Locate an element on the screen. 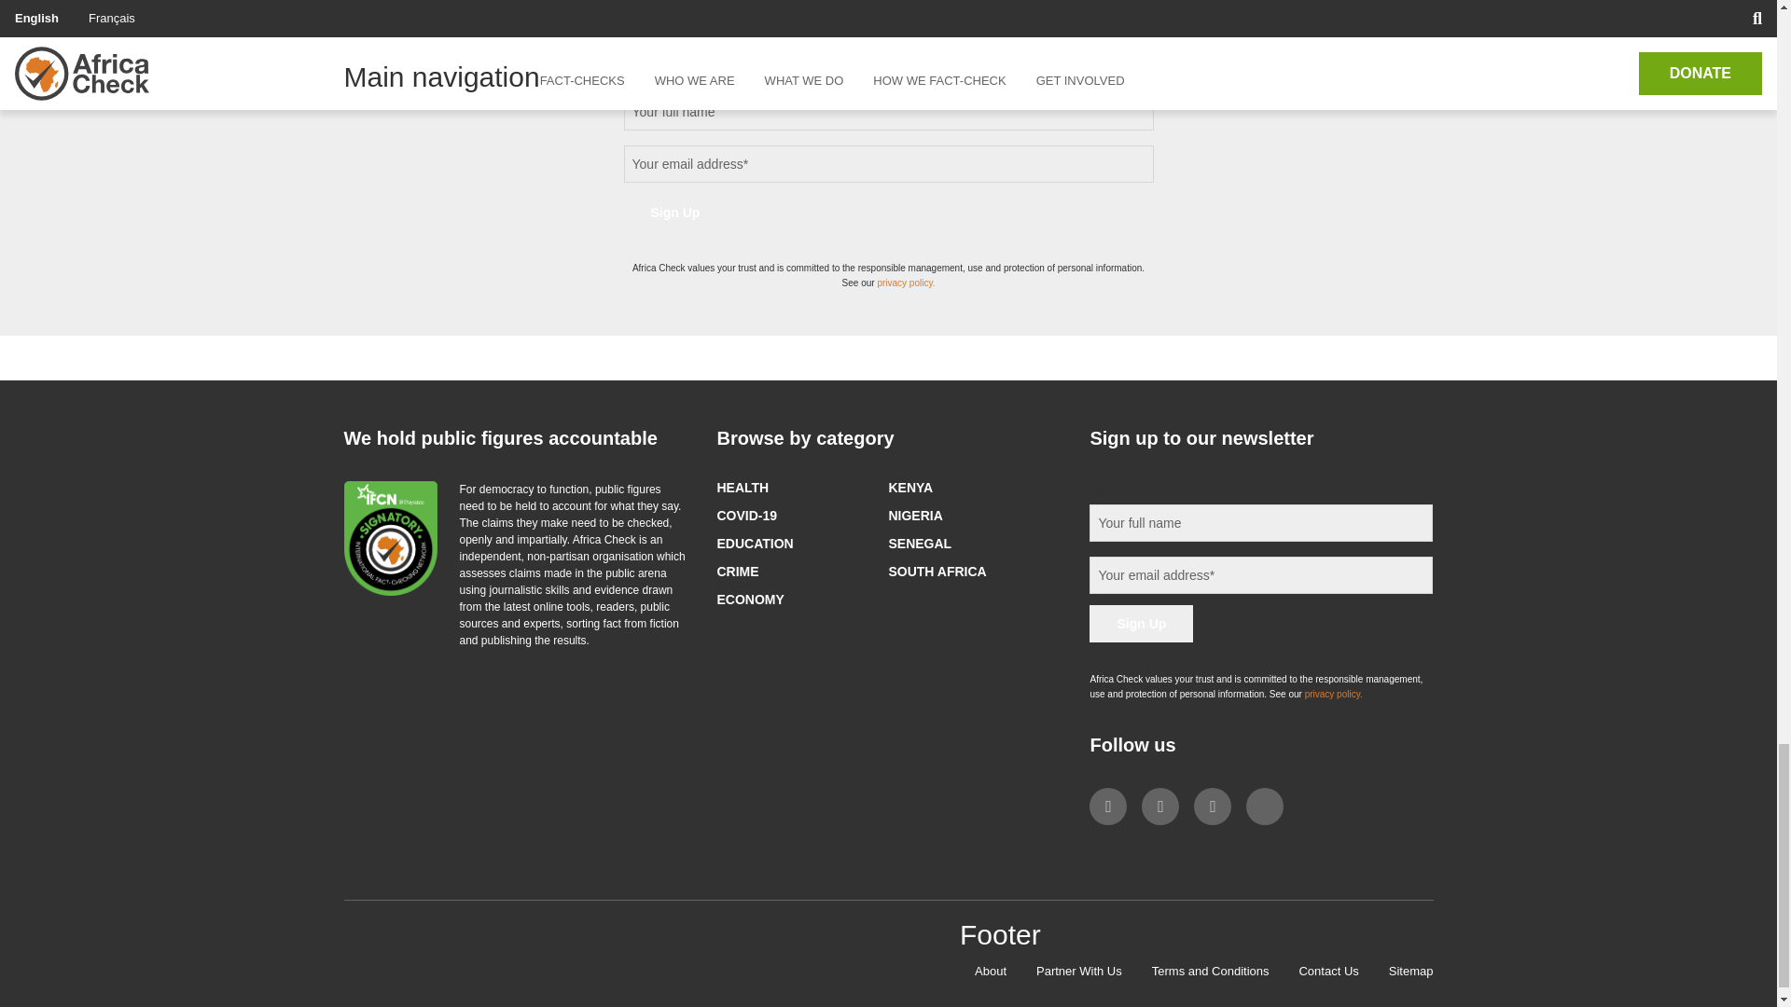 This screenshot has width=1791, height=1007. Sign Up is located at coordinates (675, 213).